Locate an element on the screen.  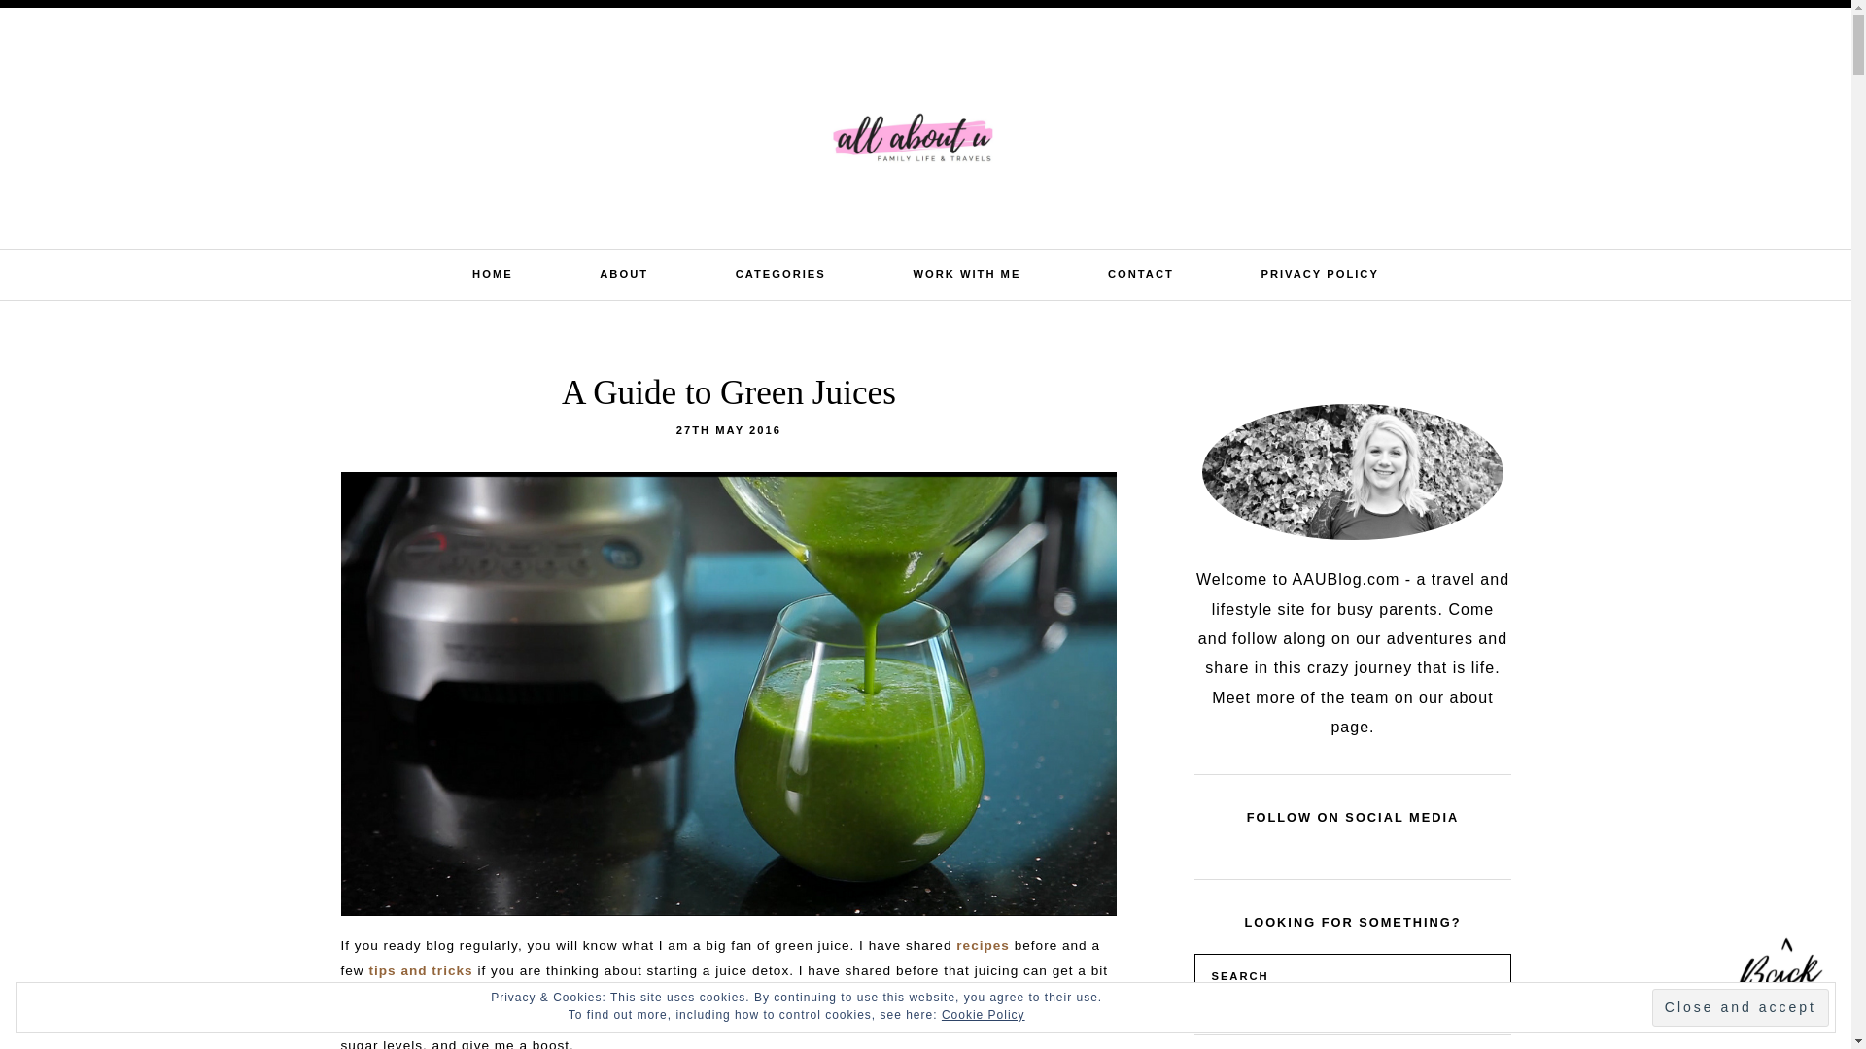
ABOUT is located at coordinates (623, 274).